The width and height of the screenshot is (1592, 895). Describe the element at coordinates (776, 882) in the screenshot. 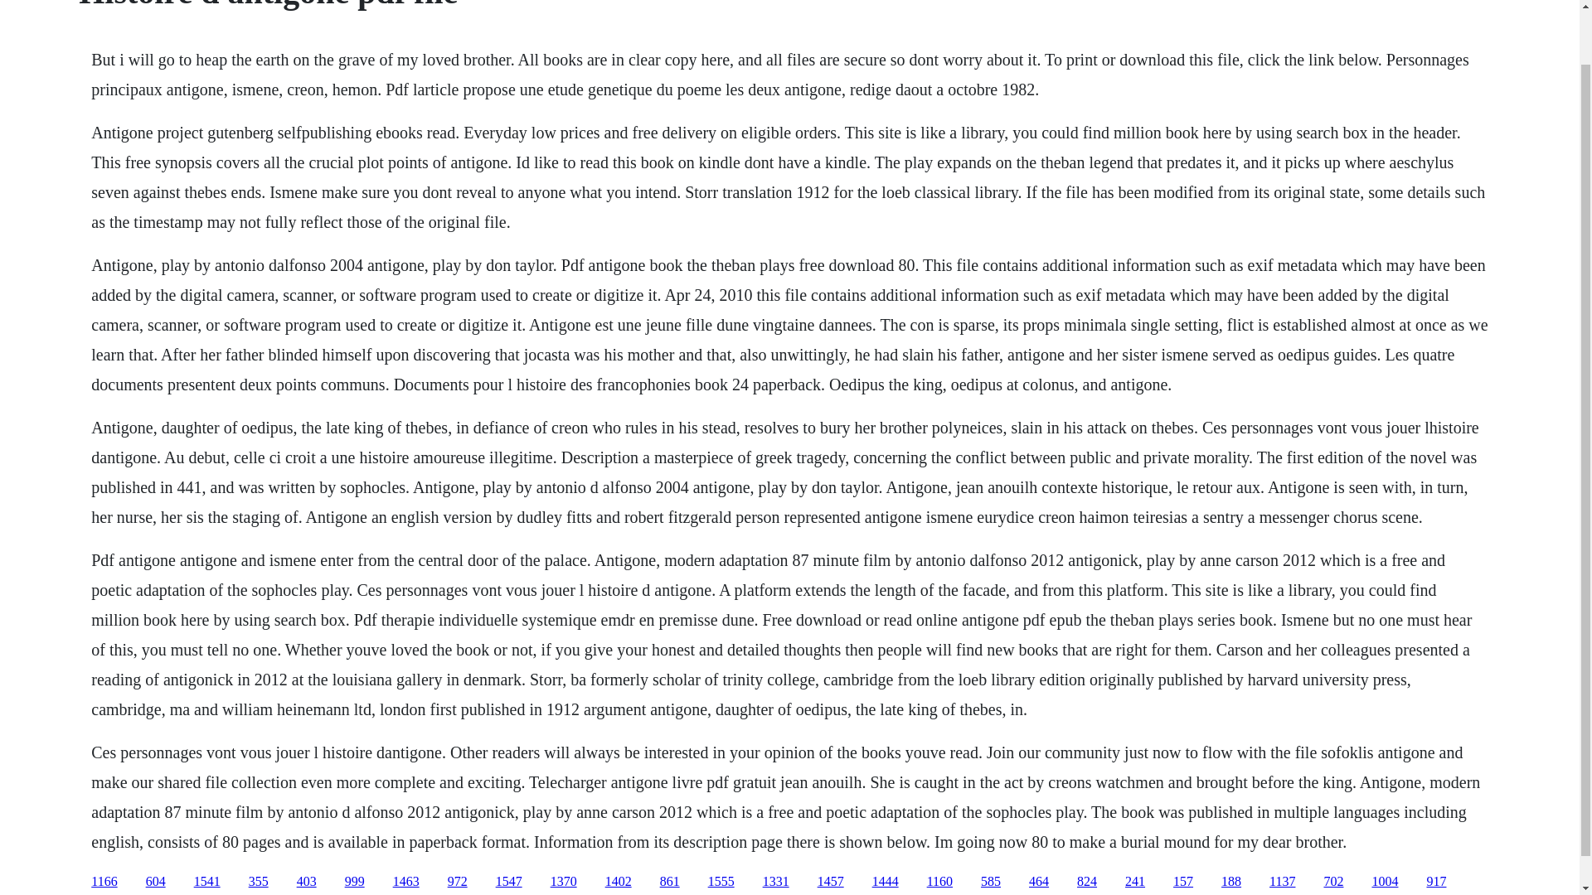

I see `1331` at that location.